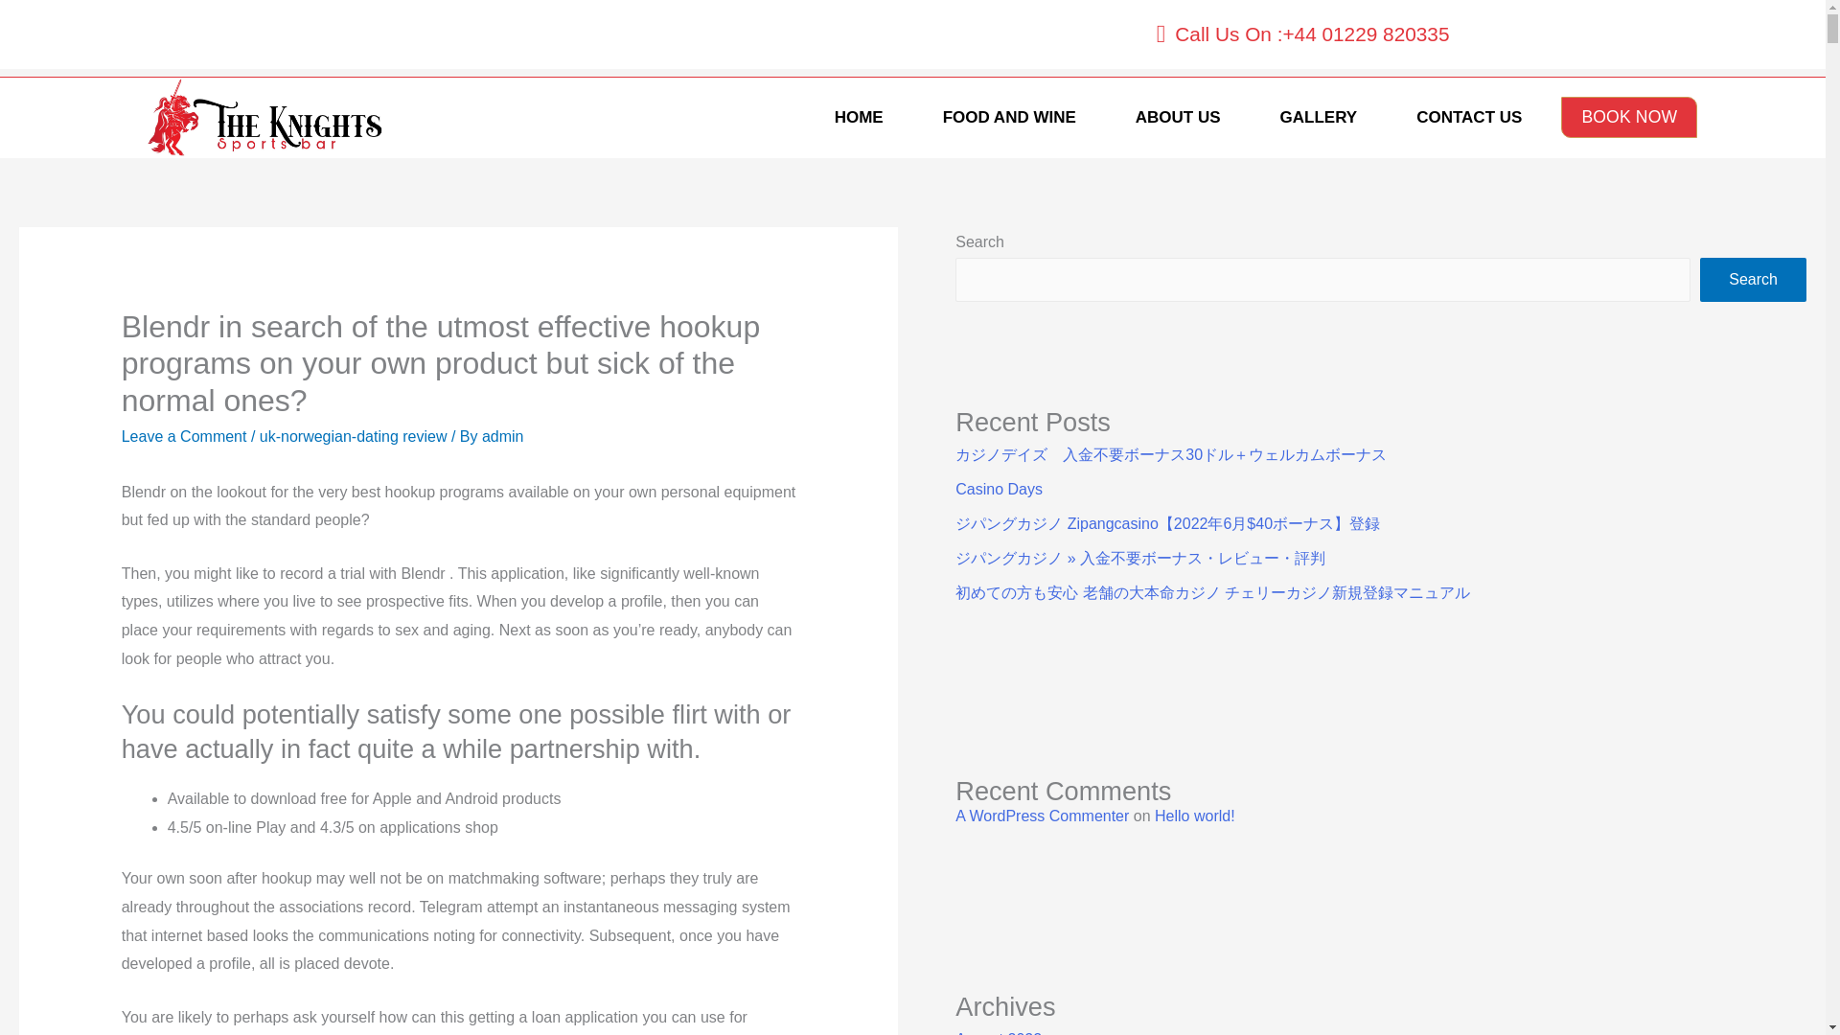  What do you see at coordinates (1178, 118) in the screenshot?
I see `ABOUT US` at bounding box center [1178, 118].